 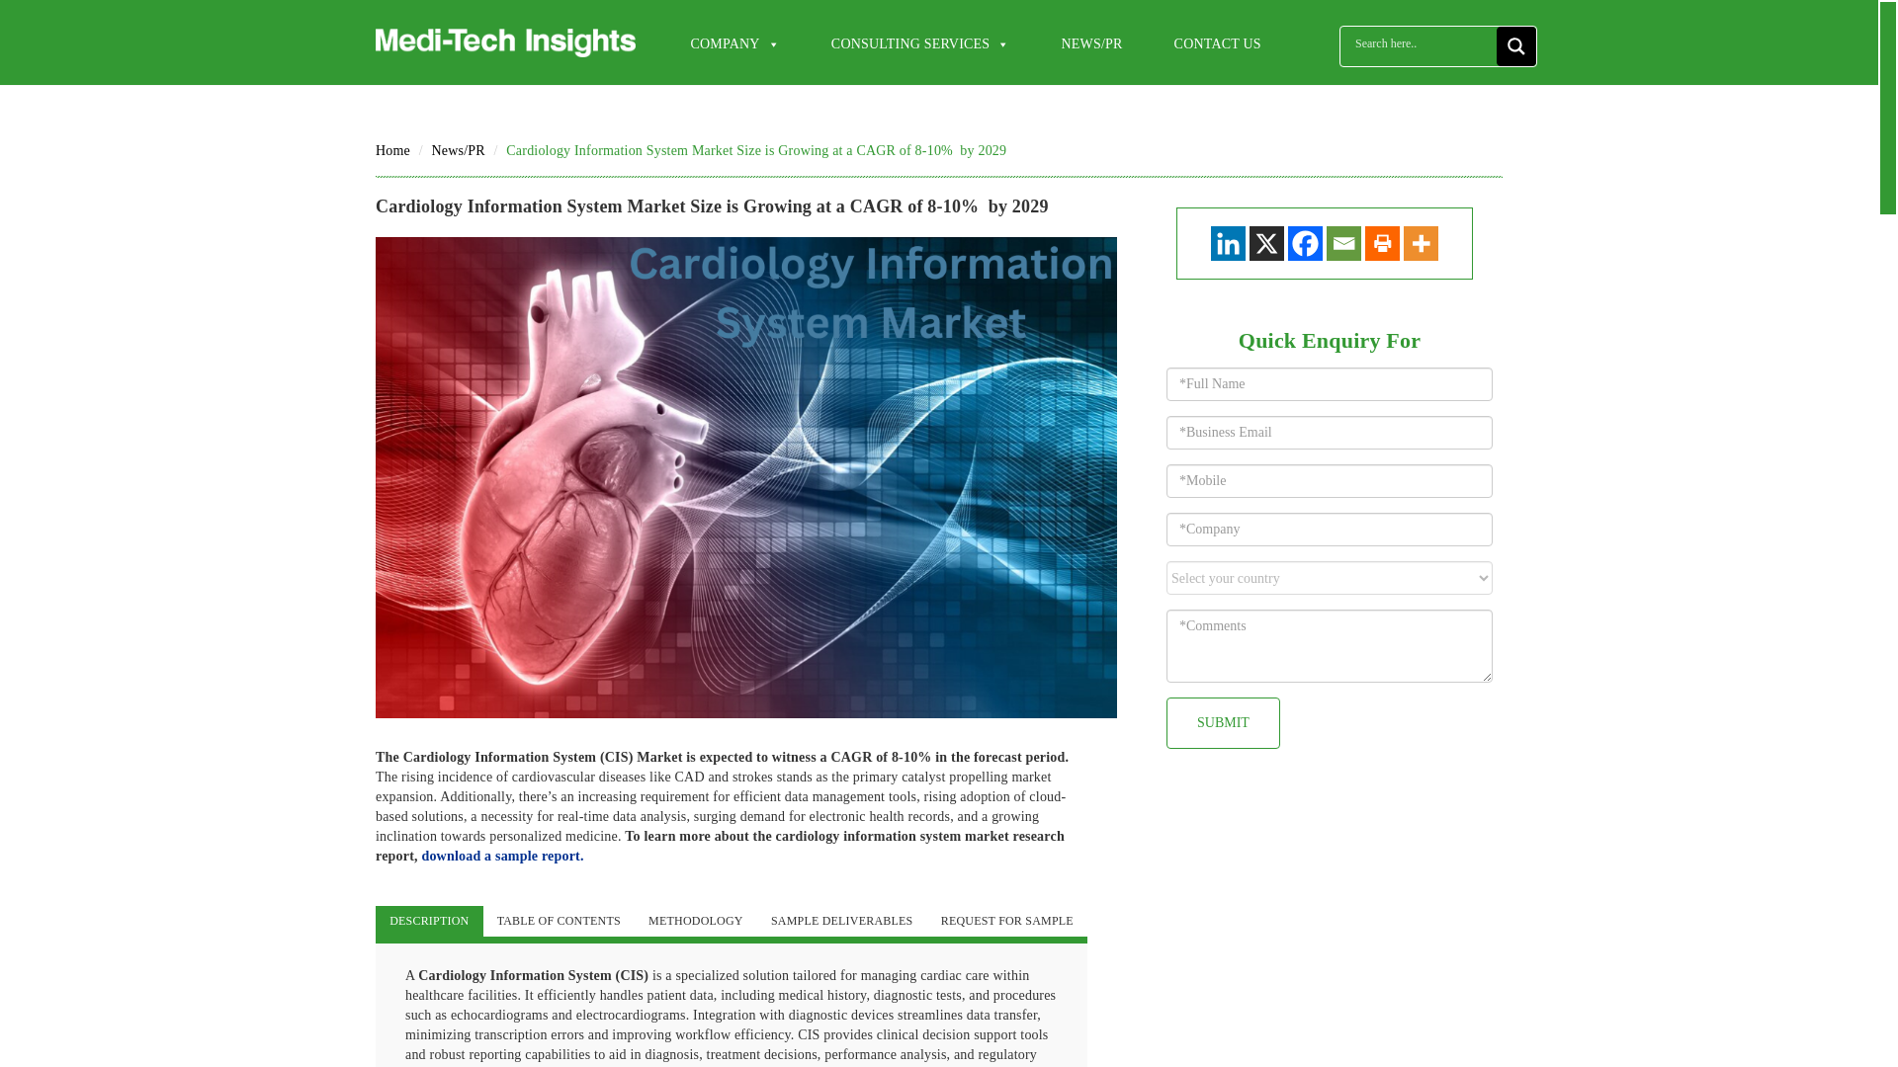 I want to click on download a sample report., so click(x=502, y=856).